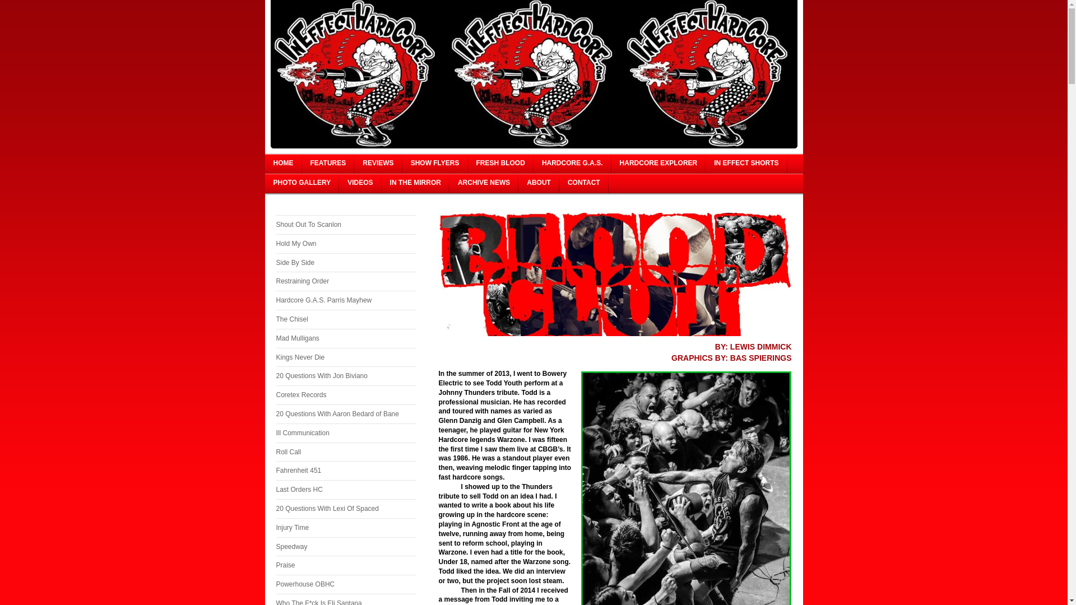 Image resolution: width=1076 pixels, height=605 pixels. What do you see at coordinates (345, 338) in the screenshot?
I see `Mad Mulligans` at bounding box center [345, 338].